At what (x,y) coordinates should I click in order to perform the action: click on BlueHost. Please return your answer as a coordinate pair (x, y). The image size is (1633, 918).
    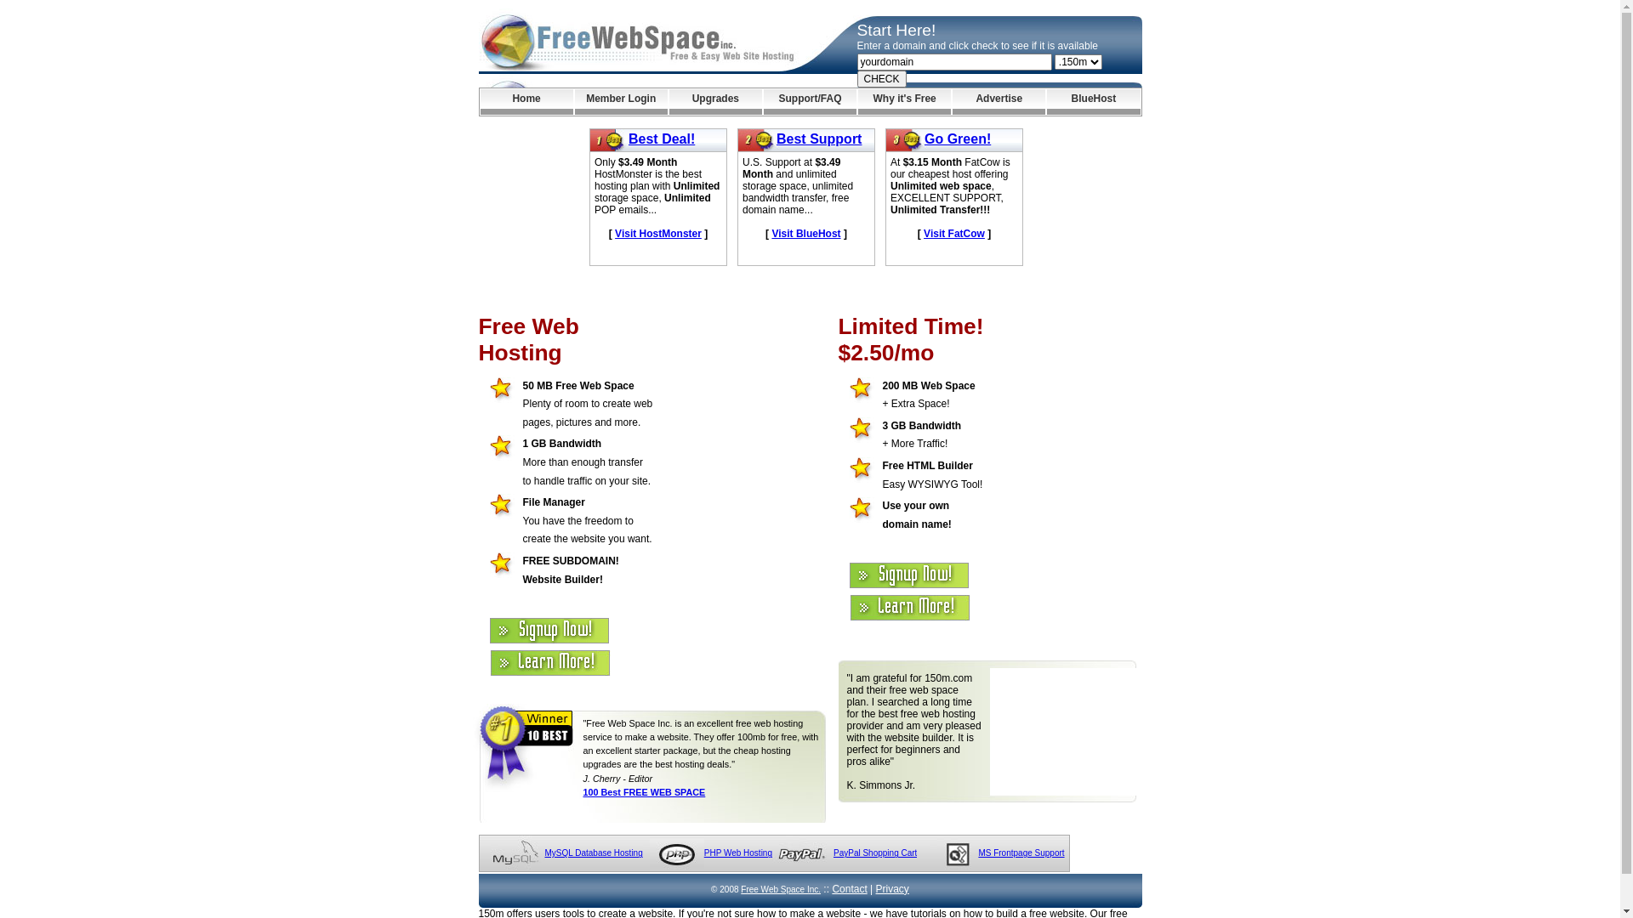
    Looking at the image, I should click on (1094, 102).